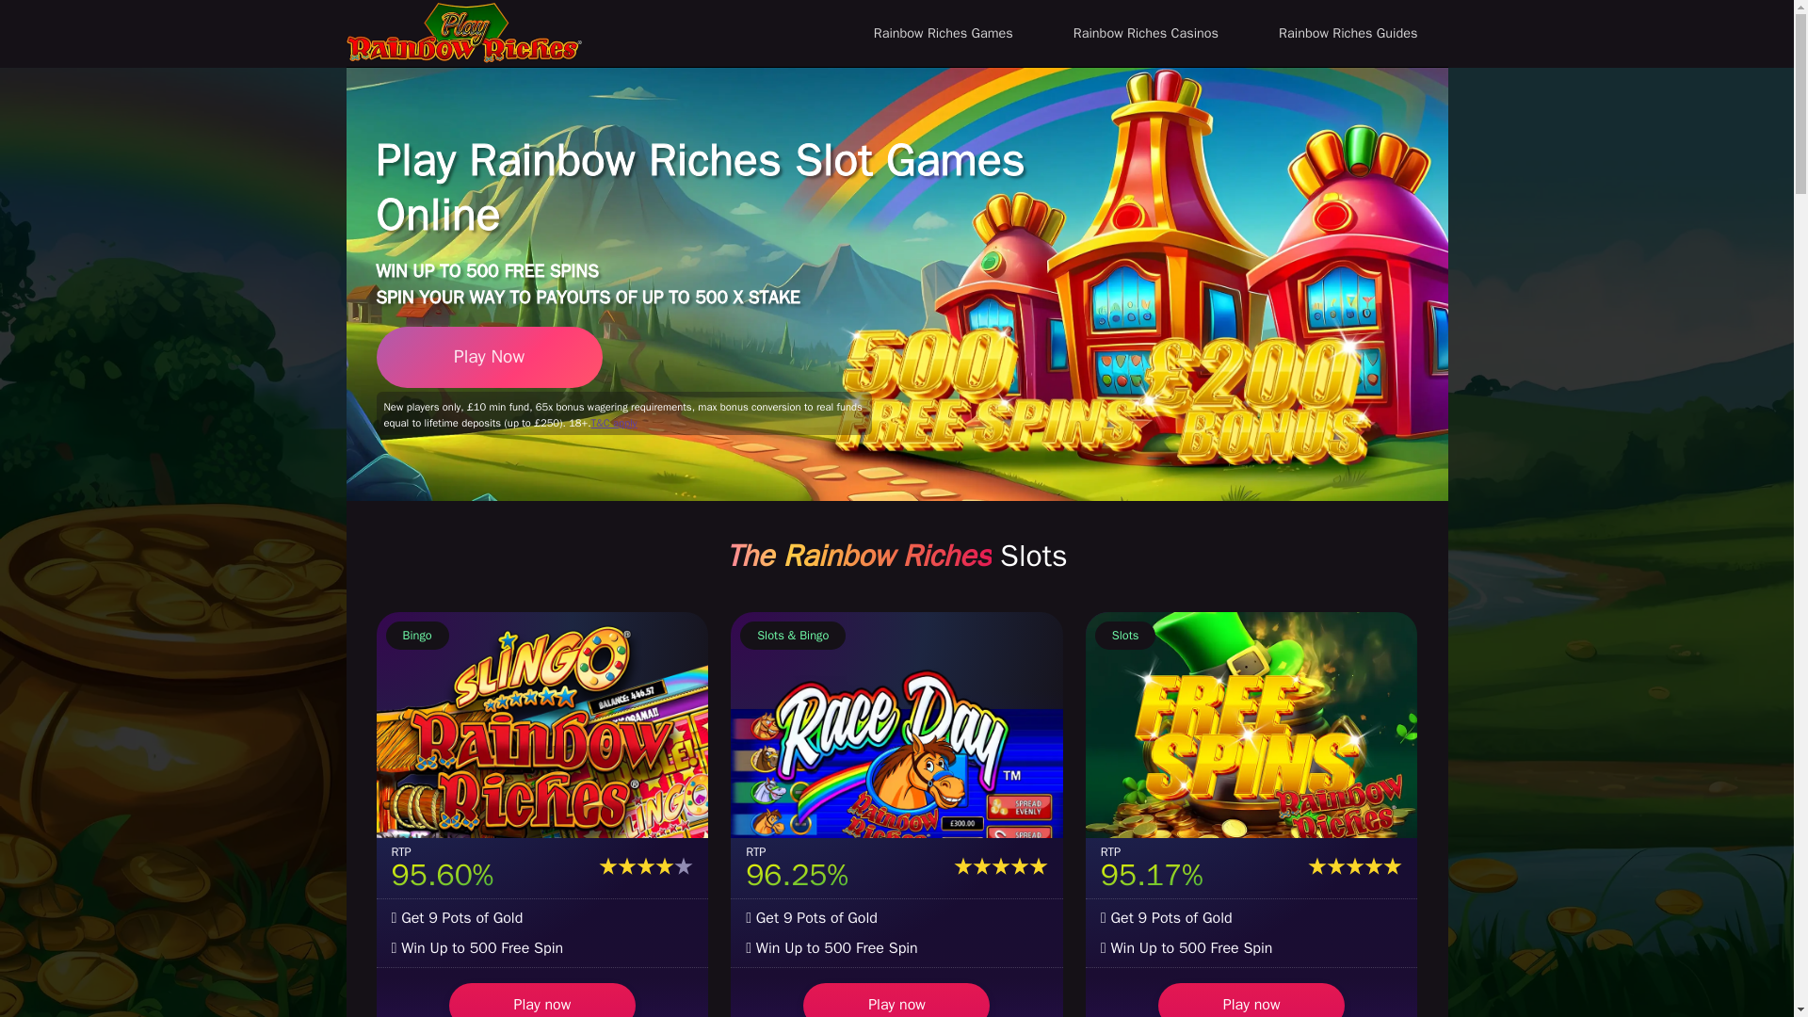  I want to click on Rainbow Riches Race Day, so click(896, 725).